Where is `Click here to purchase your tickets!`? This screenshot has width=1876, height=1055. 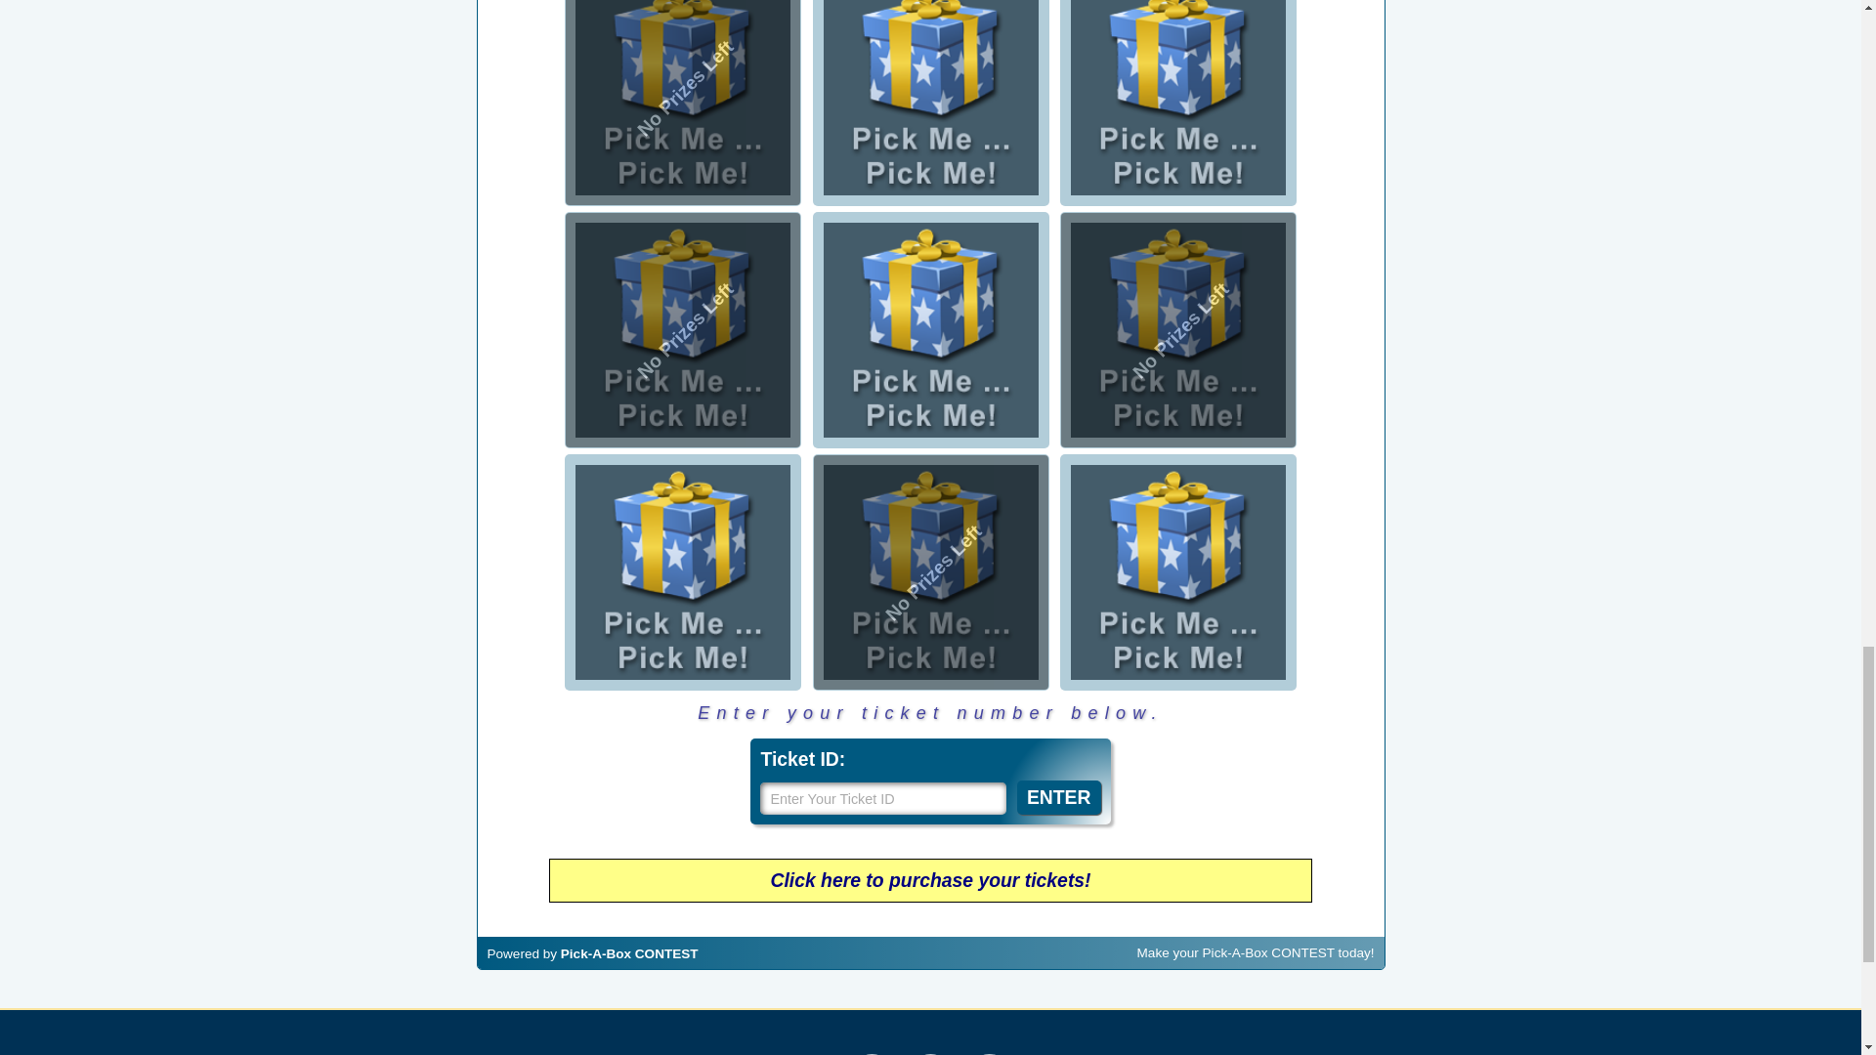 Click here to purchase your tickets! is located at coordinates (929, 879).